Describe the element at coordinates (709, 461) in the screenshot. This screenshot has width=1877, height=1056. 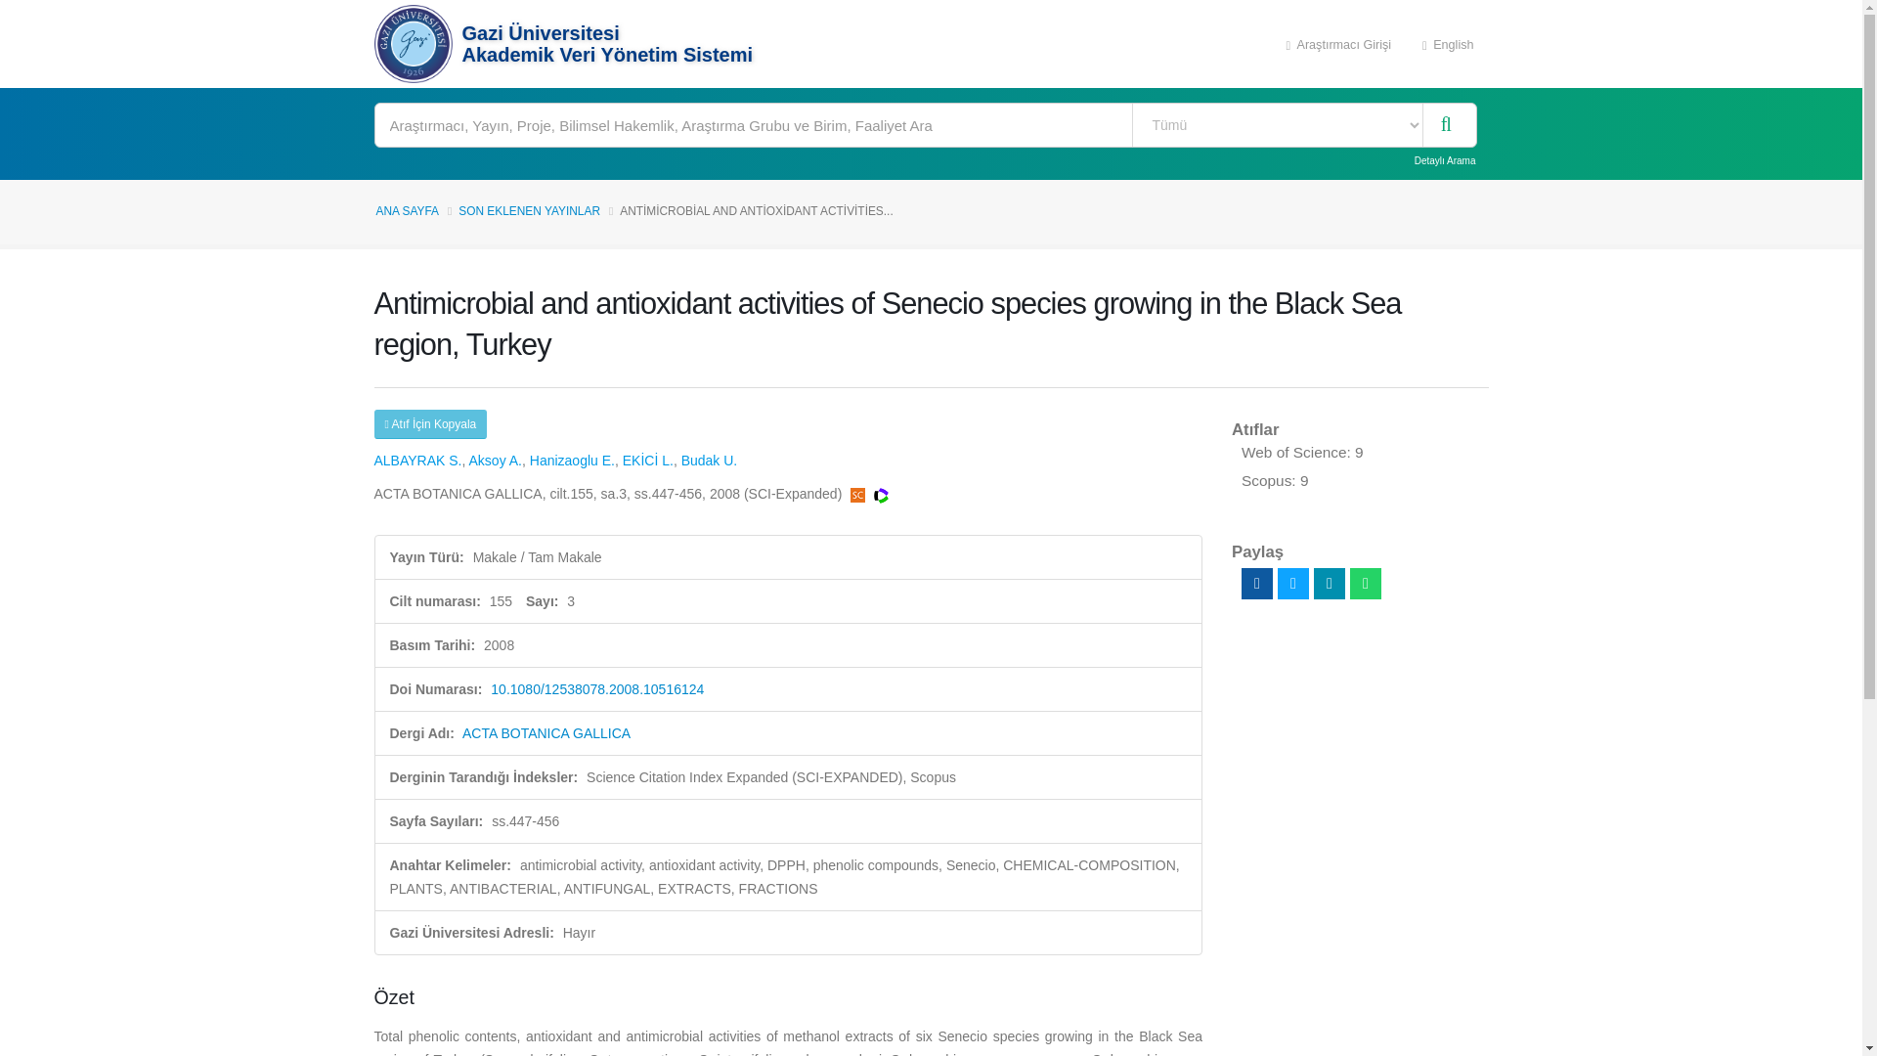
I see `Budak U.` at that location.